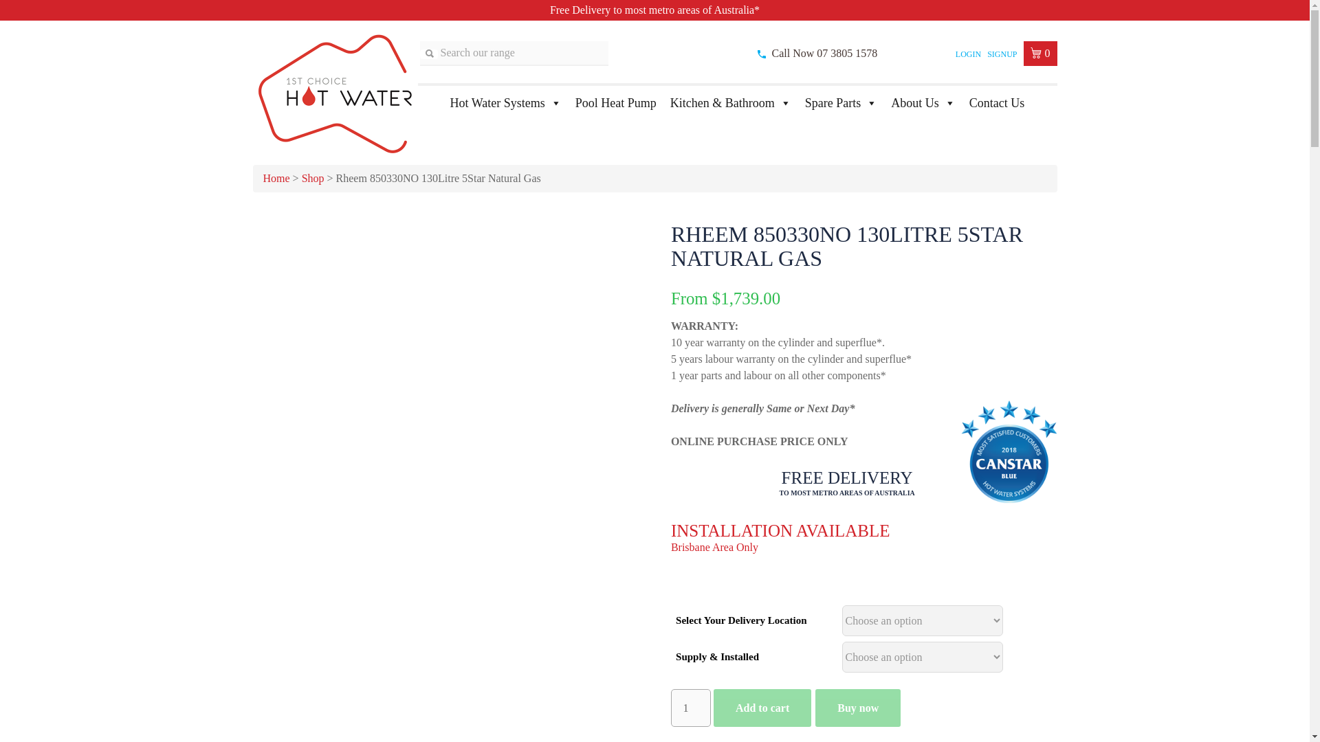 The height and width of the screenshot is (742, 1320). I want to click on LOGIN, so click(968, 54).